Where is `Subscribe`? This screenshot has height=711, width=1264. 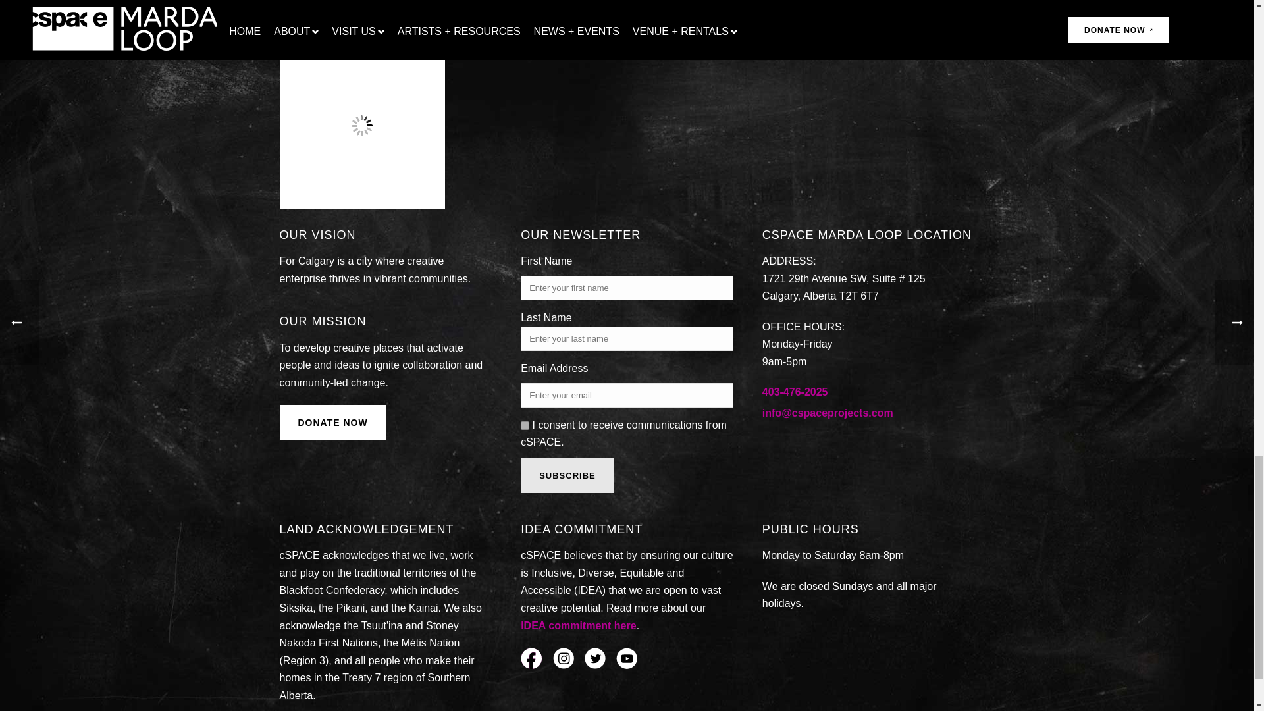
Subscribe is located at coordinates (567, 475).